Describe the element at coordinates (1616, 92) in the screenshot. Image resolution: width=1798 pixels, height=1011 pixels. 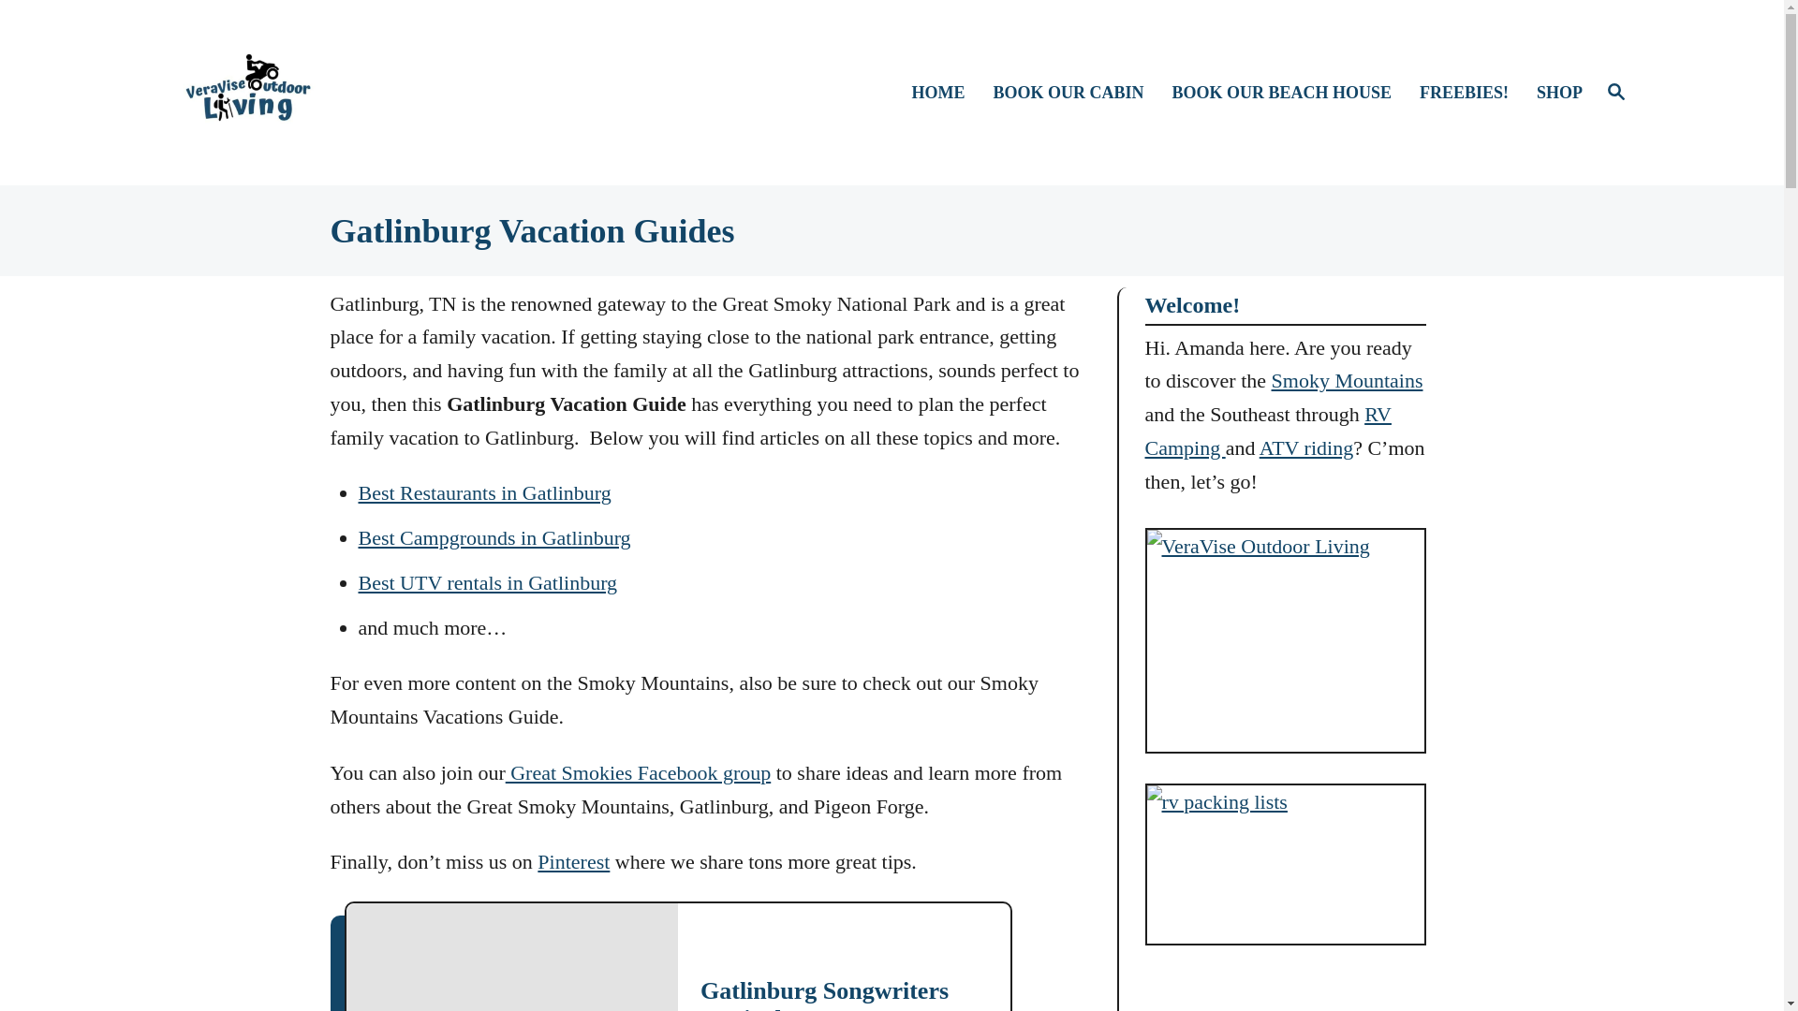
I see `Magnifying Glass` at that location.